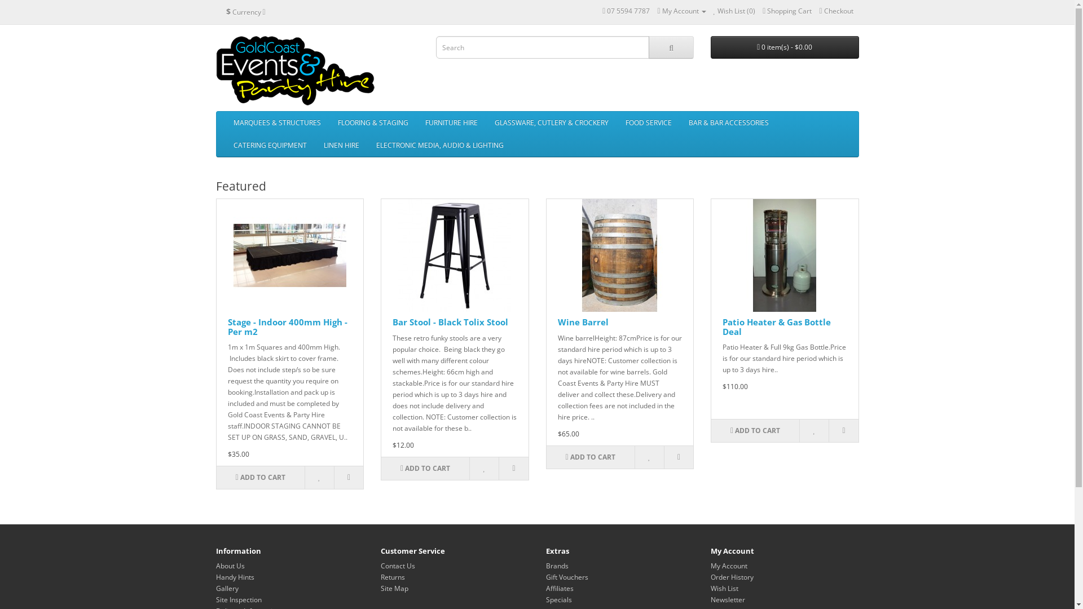 The image size is (1083, 609). What do you see at coordinates (440, 145) in the screenshot?
I see `ELECTRONIC MEDIA, AUDIO & LIGHTING` at bounding box center [440, 145].